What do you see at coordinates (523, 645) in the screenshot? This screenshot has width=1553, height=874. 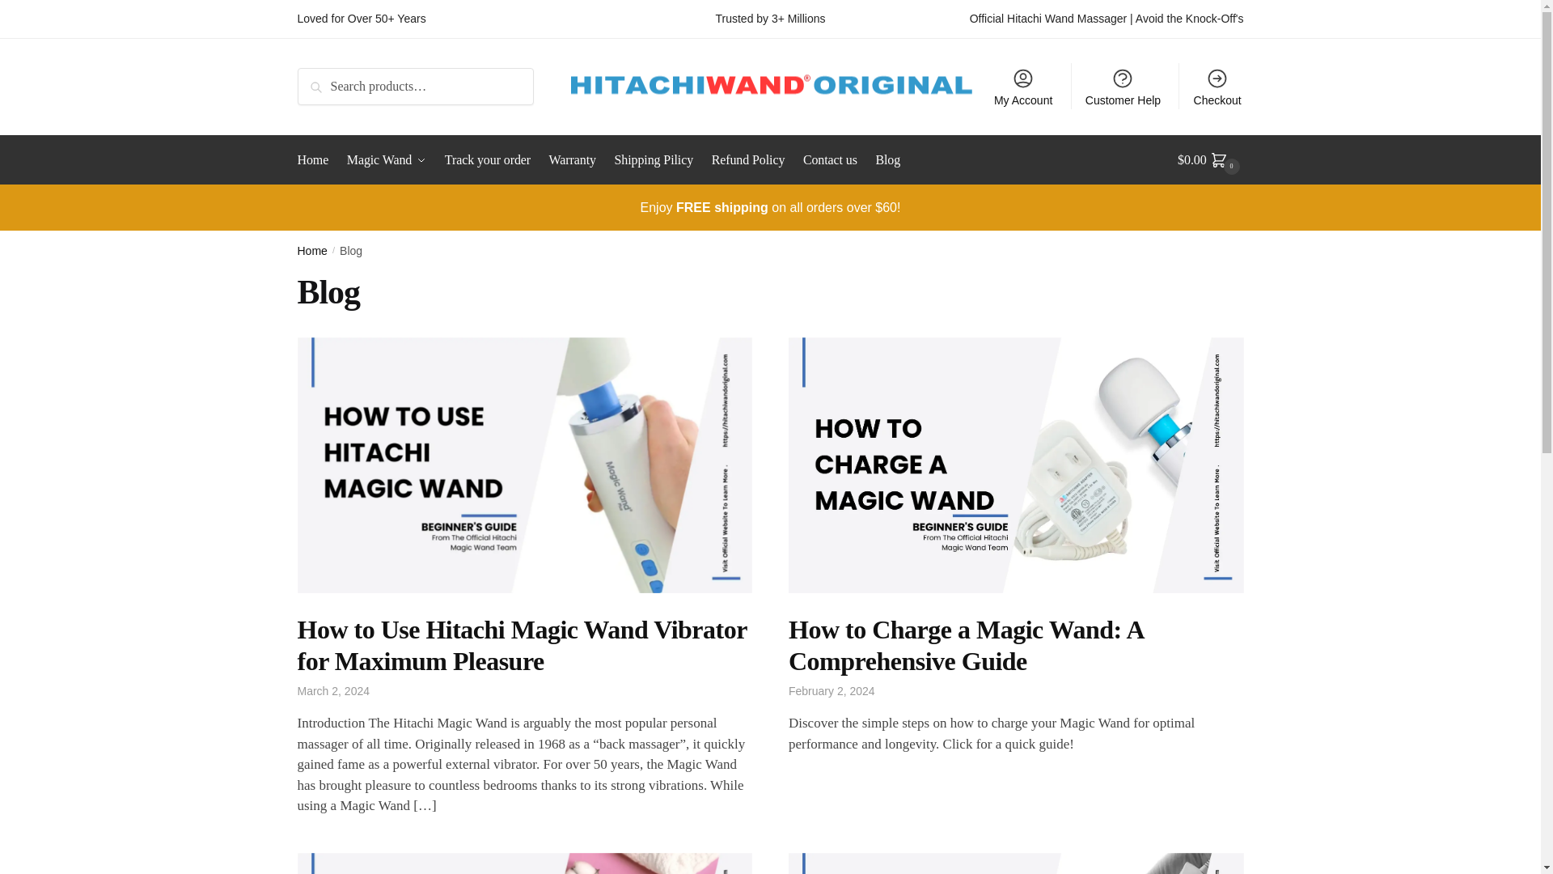 I see `How to Use Hitachi Magic Wand Vibrator for Maximum Pleasure` at bounding box center [523, 645].